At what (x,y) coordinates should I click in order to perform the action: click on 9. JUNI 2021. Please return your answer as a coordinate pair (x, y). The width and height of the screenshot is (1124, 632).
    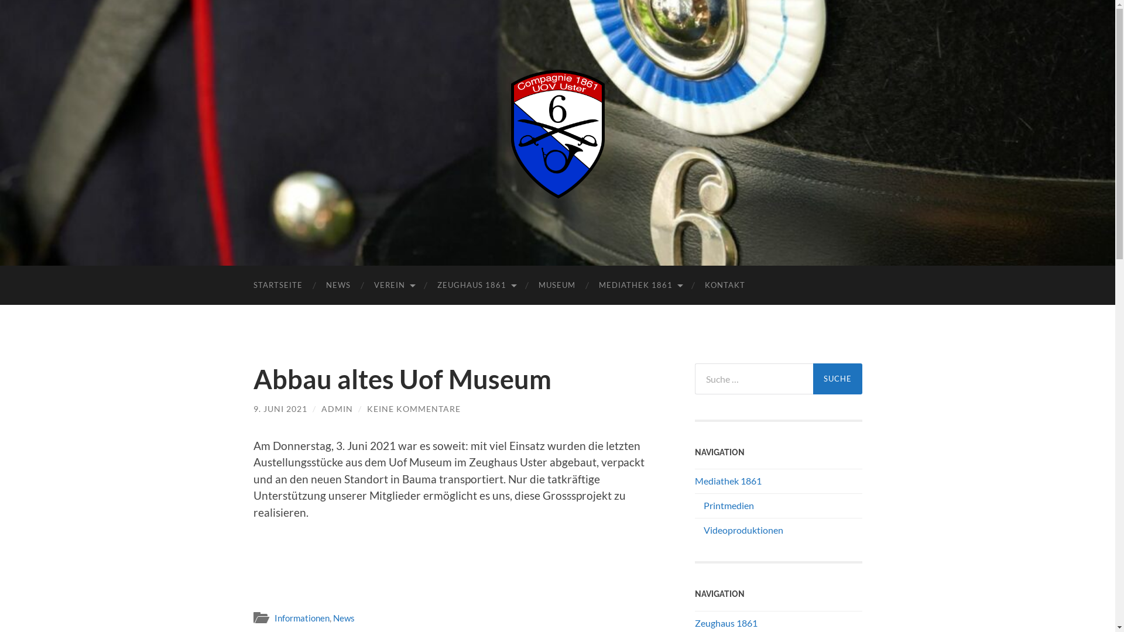
    Looking at the image, I should click on (280, 408).